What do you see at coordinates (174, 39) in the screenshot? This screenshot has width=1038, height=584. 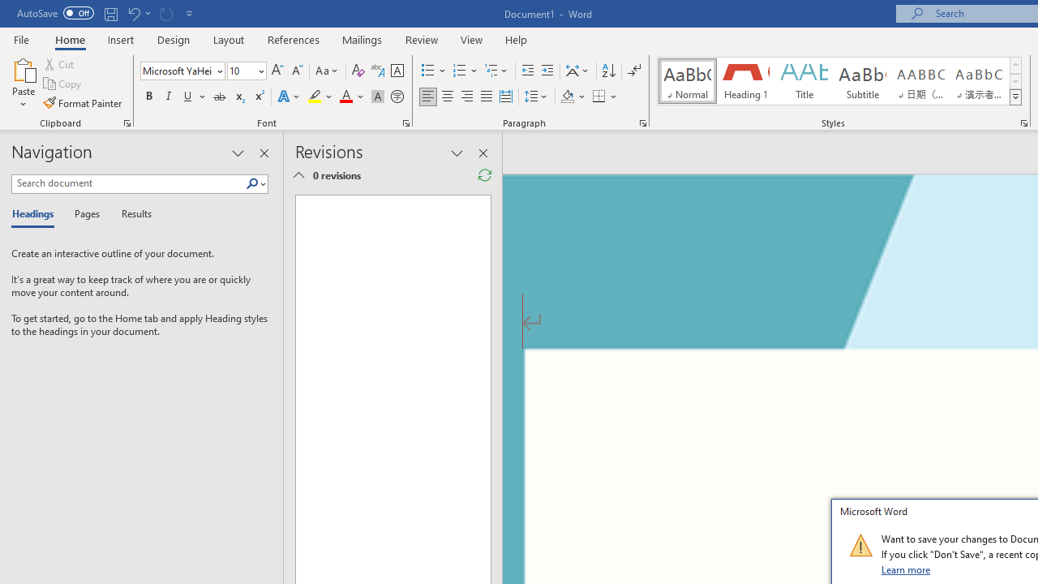 I see `Design` at bounding box center [174, 39].